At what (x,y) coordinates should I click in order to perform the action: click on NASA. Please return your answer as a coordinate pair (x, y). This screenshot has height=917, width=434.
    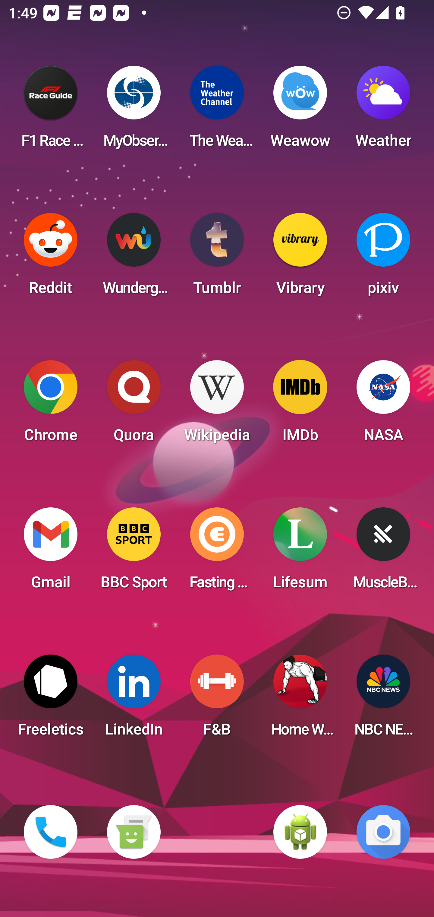
    Looking at the image, I should click on (383, 405).